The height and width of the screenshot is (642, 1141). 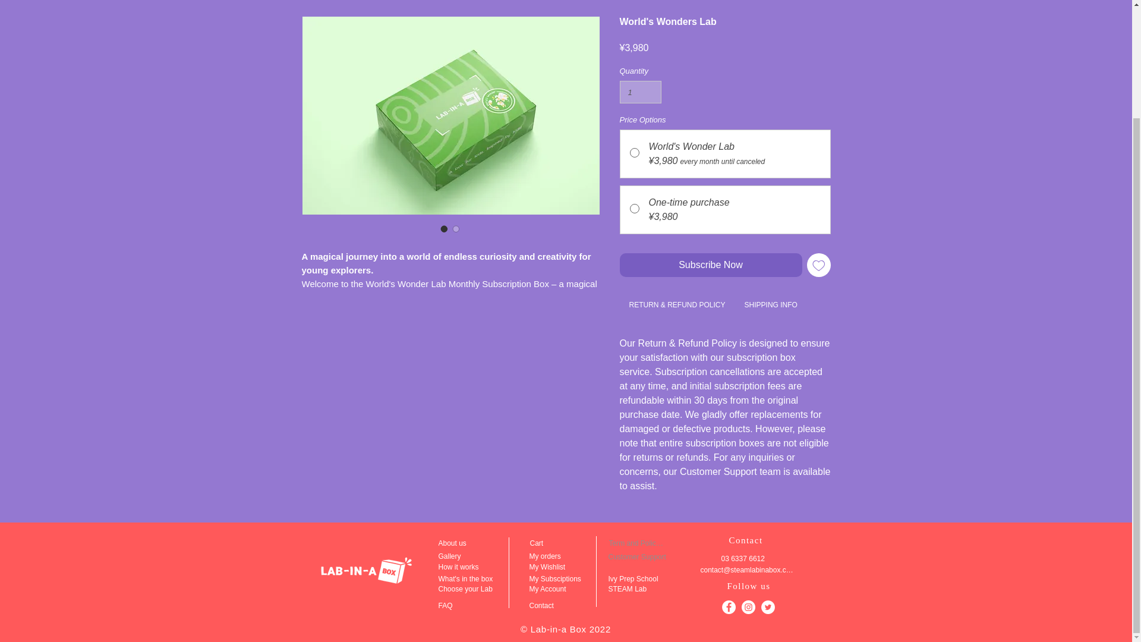 What do you see at coordinates (465, 556) in the screenshot?
I see `Gallery` at bounding box center [465, 556].